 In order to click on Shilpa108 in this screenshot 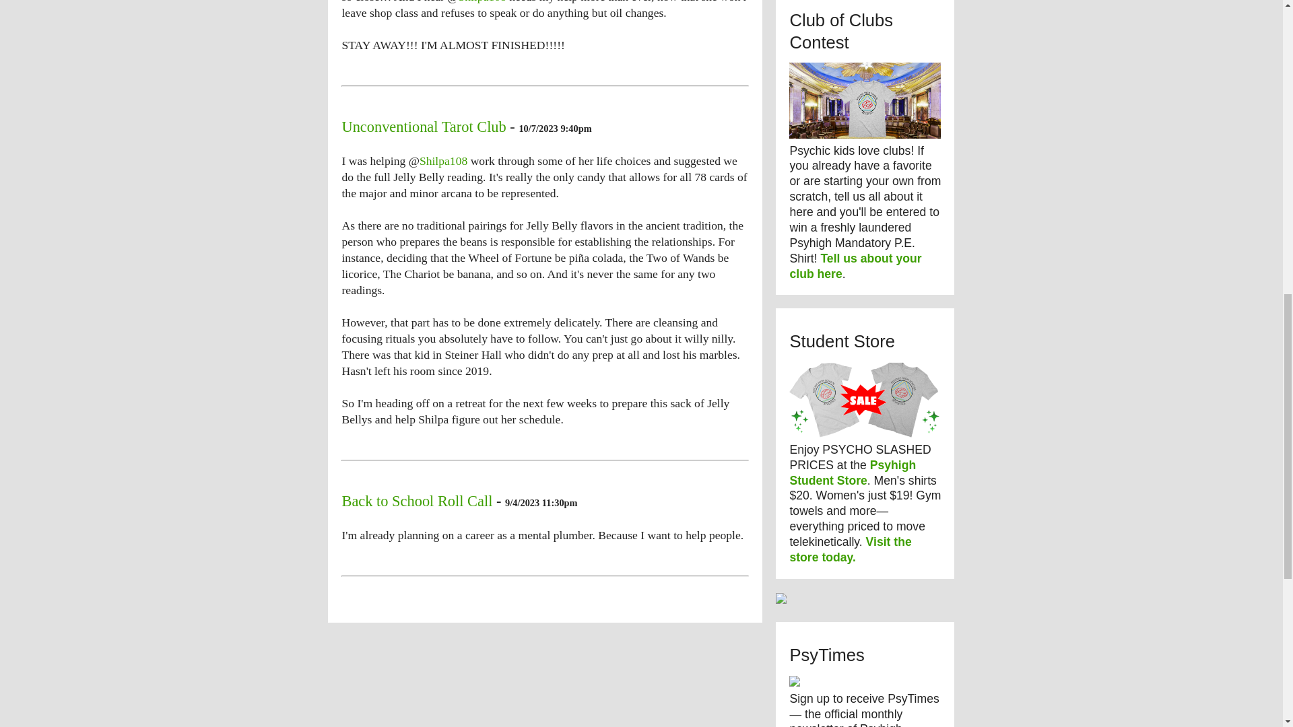, I will do `click(443, 160)`.